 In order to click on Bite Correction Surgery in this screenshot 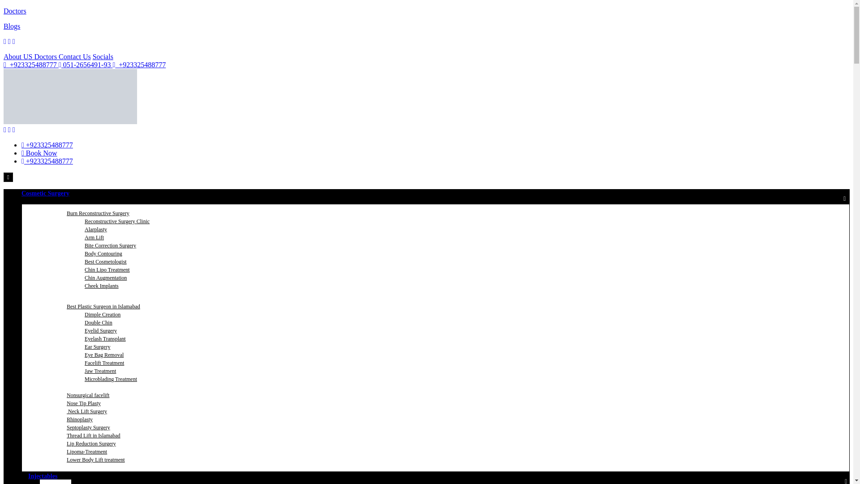, I will do `click(110, 245)`.